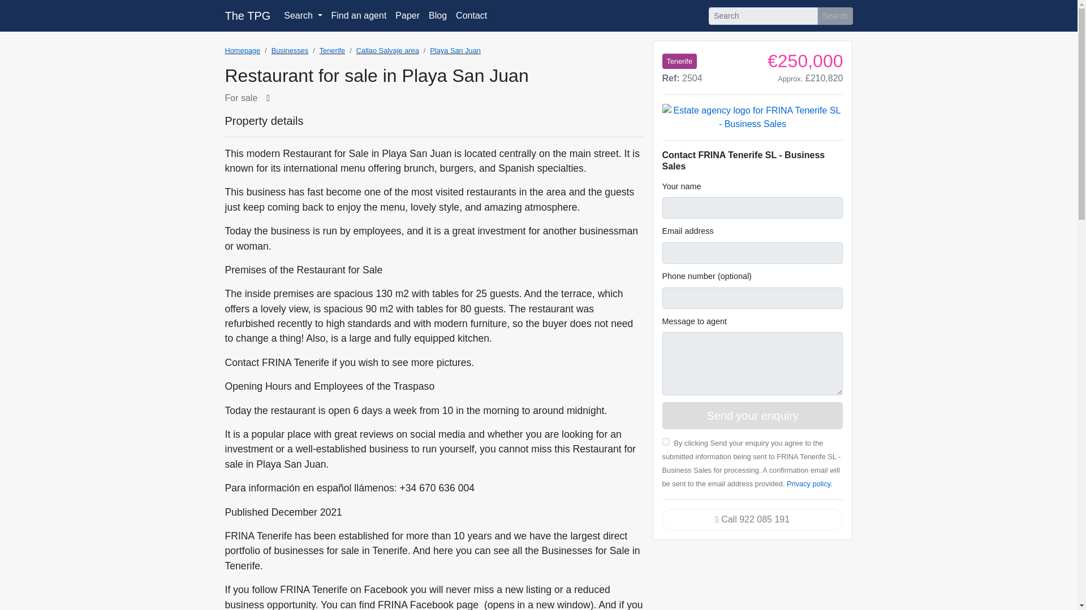  What do you see at coordinates (472, 15) in the screenshot?
I see `Contact` at bounding box center [472, 15].